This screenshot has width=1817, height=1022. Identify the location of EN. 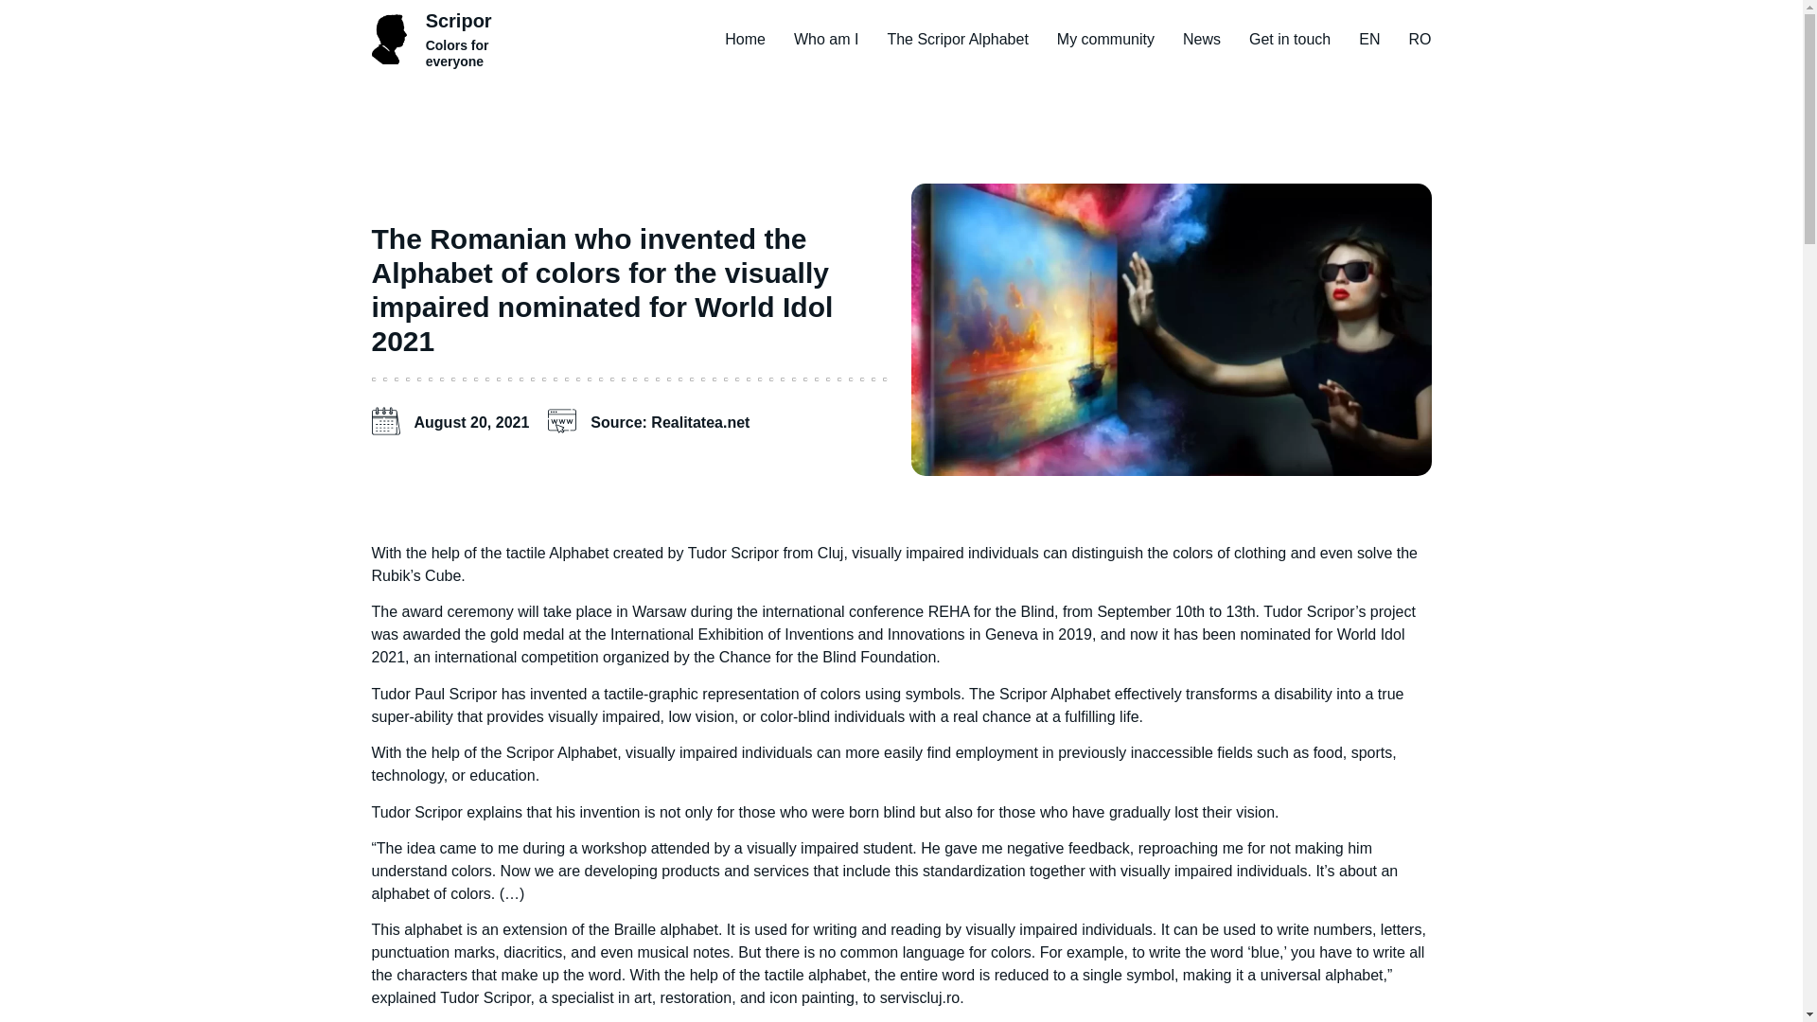
(1368, 39).